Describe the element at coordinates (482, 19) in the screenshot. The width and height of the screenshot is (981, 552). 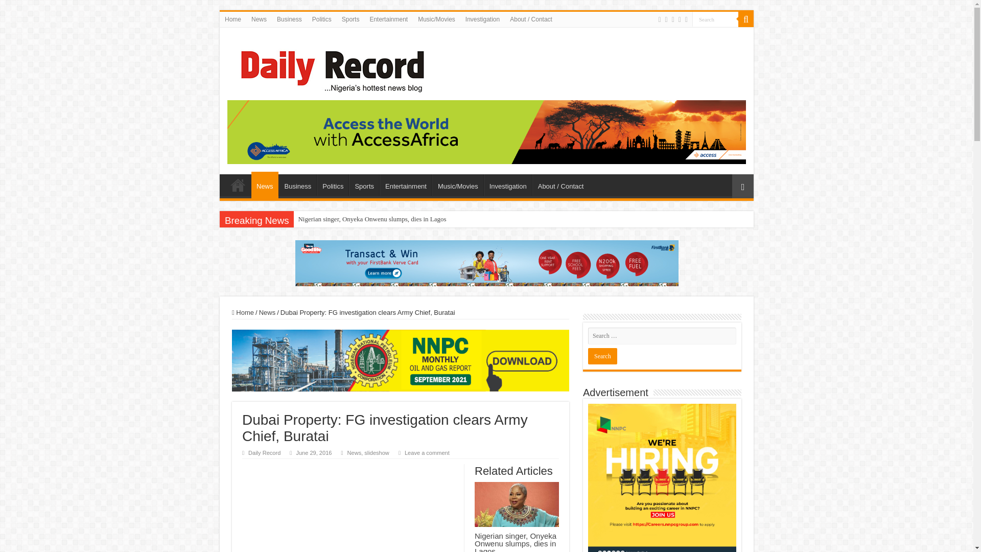
I see `Investigation` at that location.